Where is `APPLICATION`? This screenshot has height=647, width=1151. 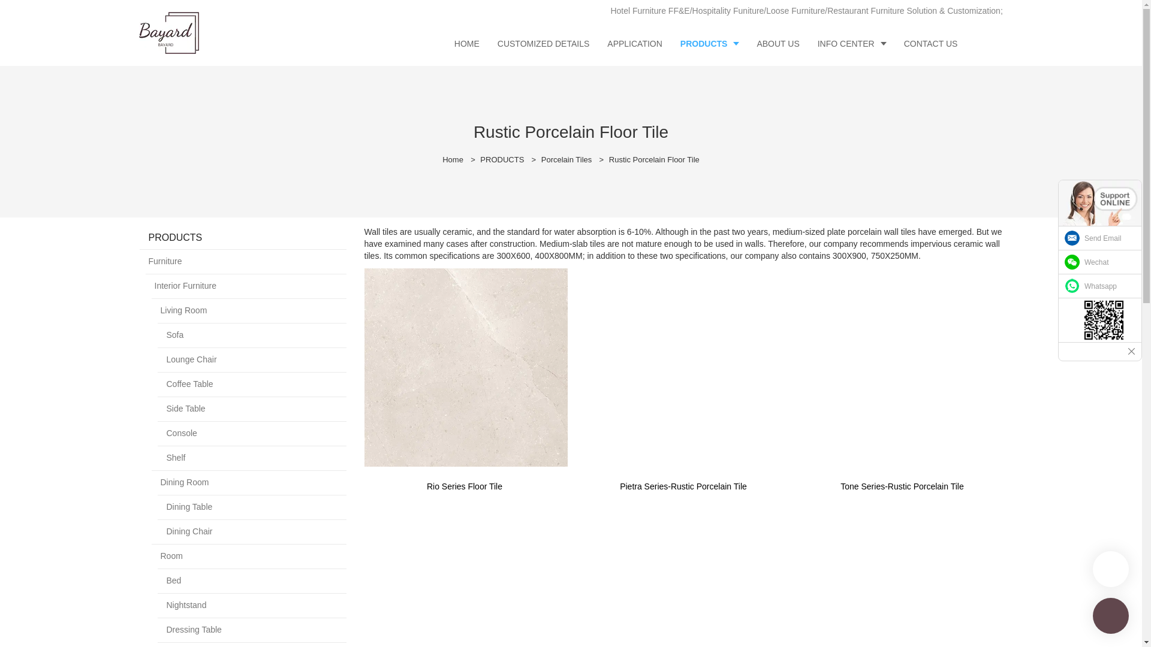 APPLICATION is located at coordinates (634, 43).